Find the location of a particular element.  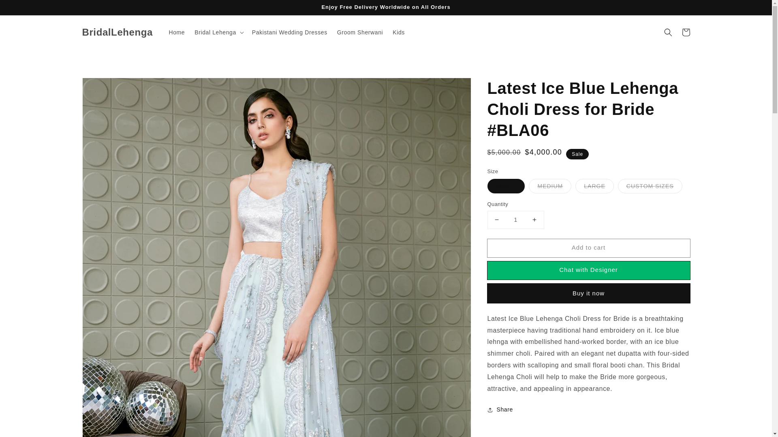

Chat with Designer is located at coordinates (588, 270).